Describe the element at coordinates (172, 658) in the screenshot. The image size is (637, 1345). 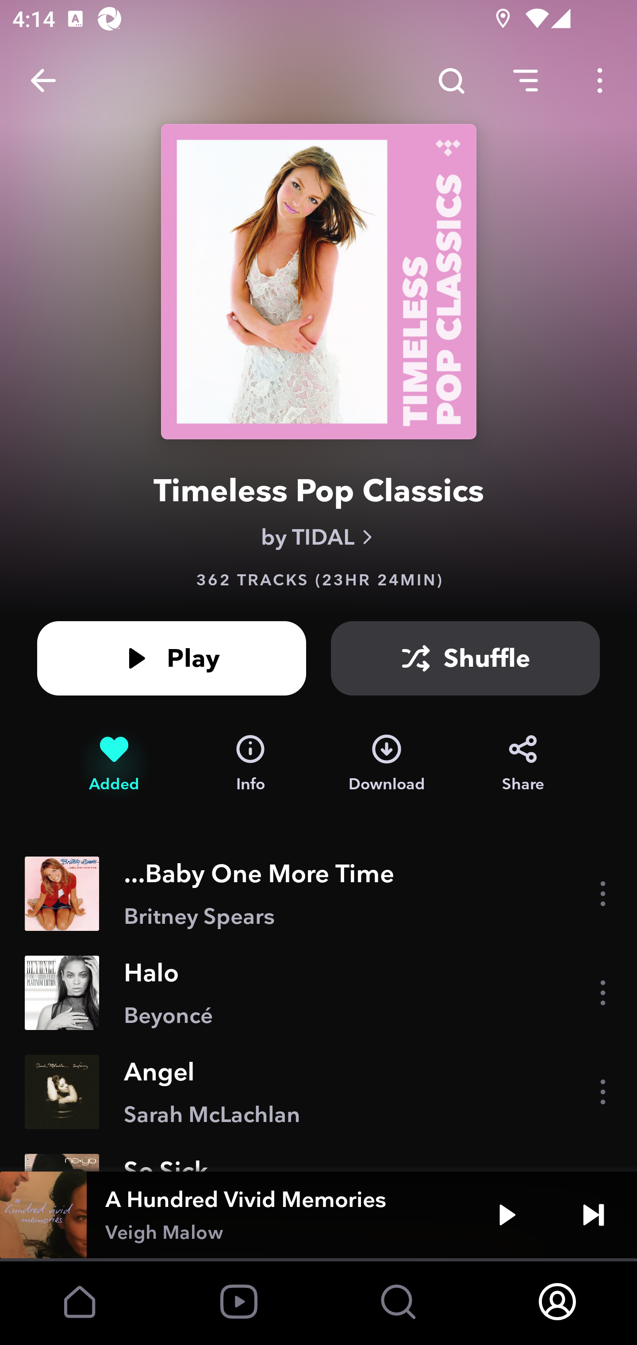
I see `Play` at that location.